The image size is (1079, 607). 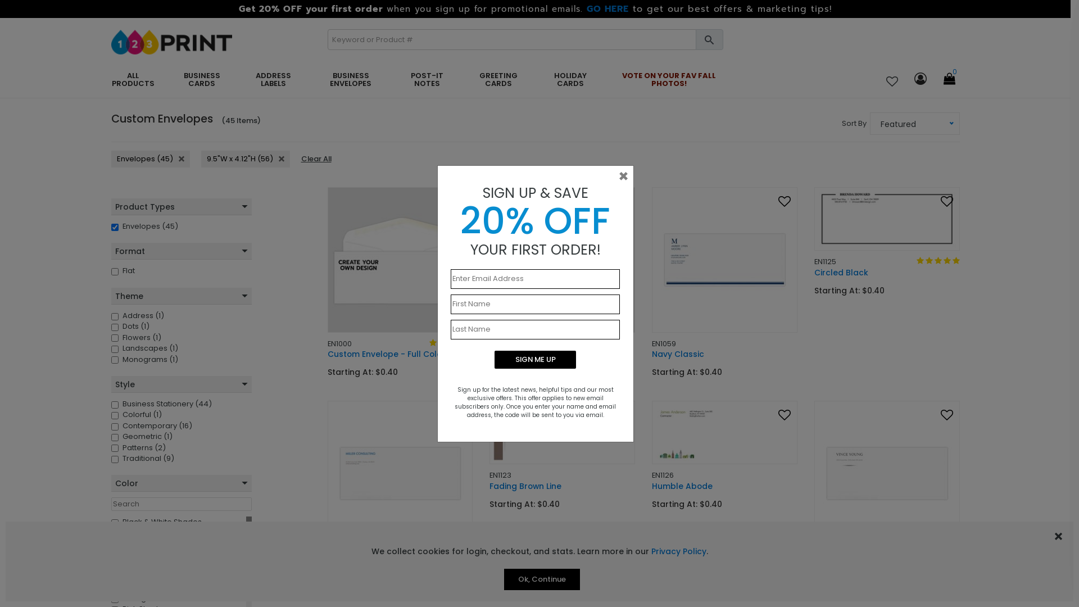 What do you see at coordinates (134, 80) in the screenshot?
I see `ALL PRODUCTS` at bounding box center [134, 80].